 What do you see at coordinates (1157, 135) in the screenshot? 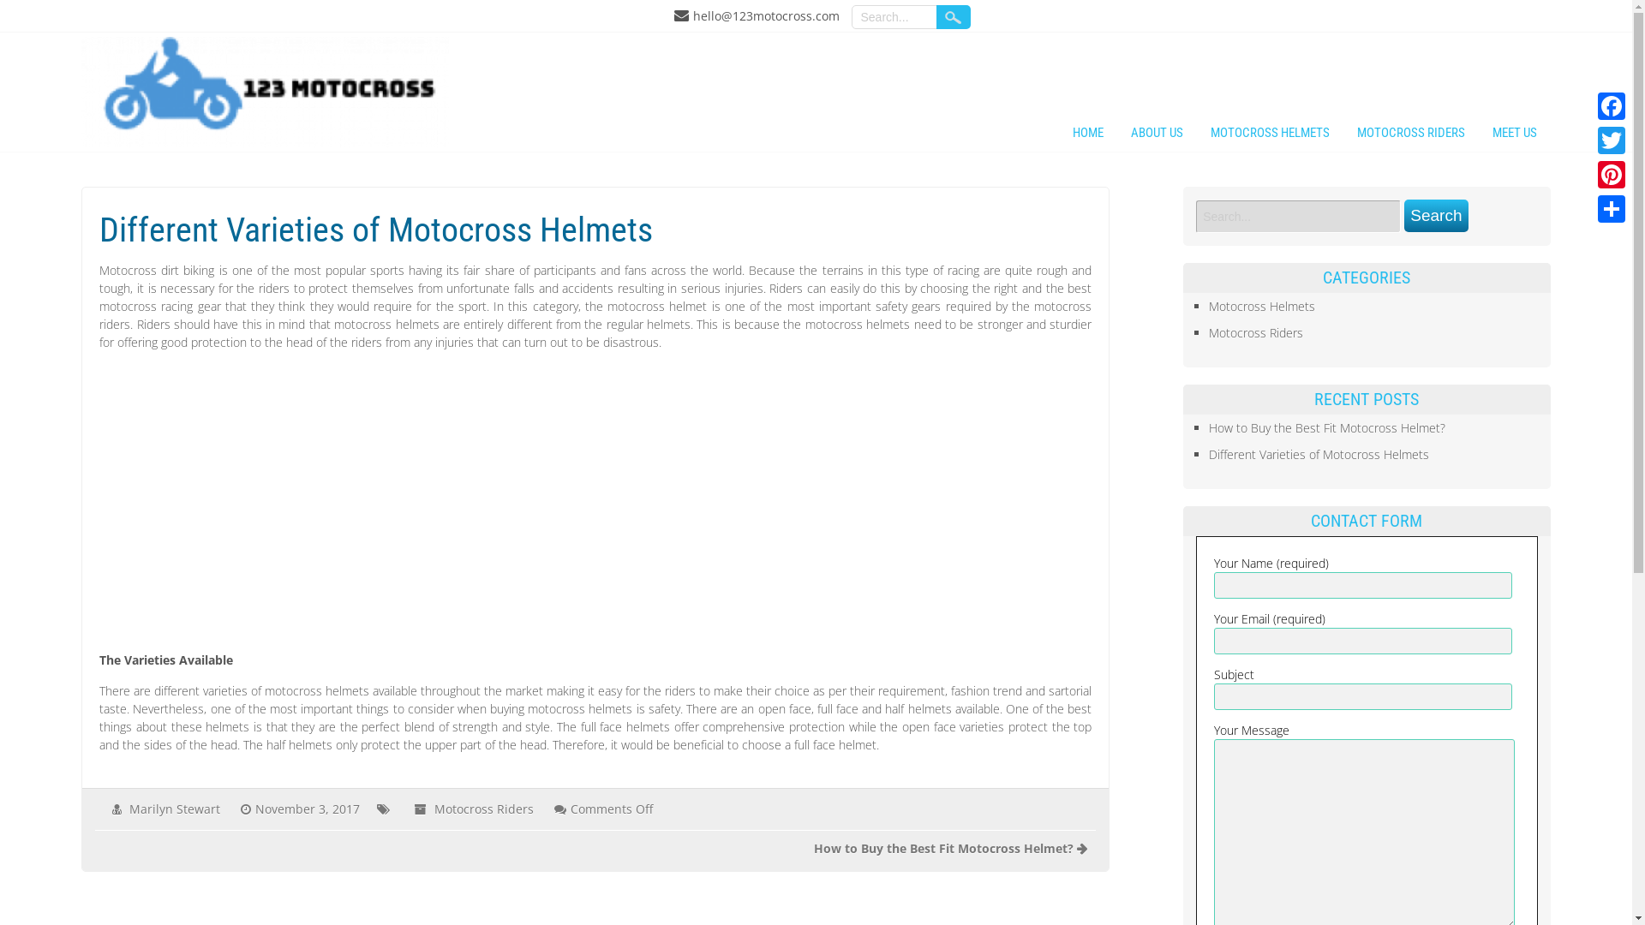
I see `ABOUT US` at bounding box center [1157, 135].